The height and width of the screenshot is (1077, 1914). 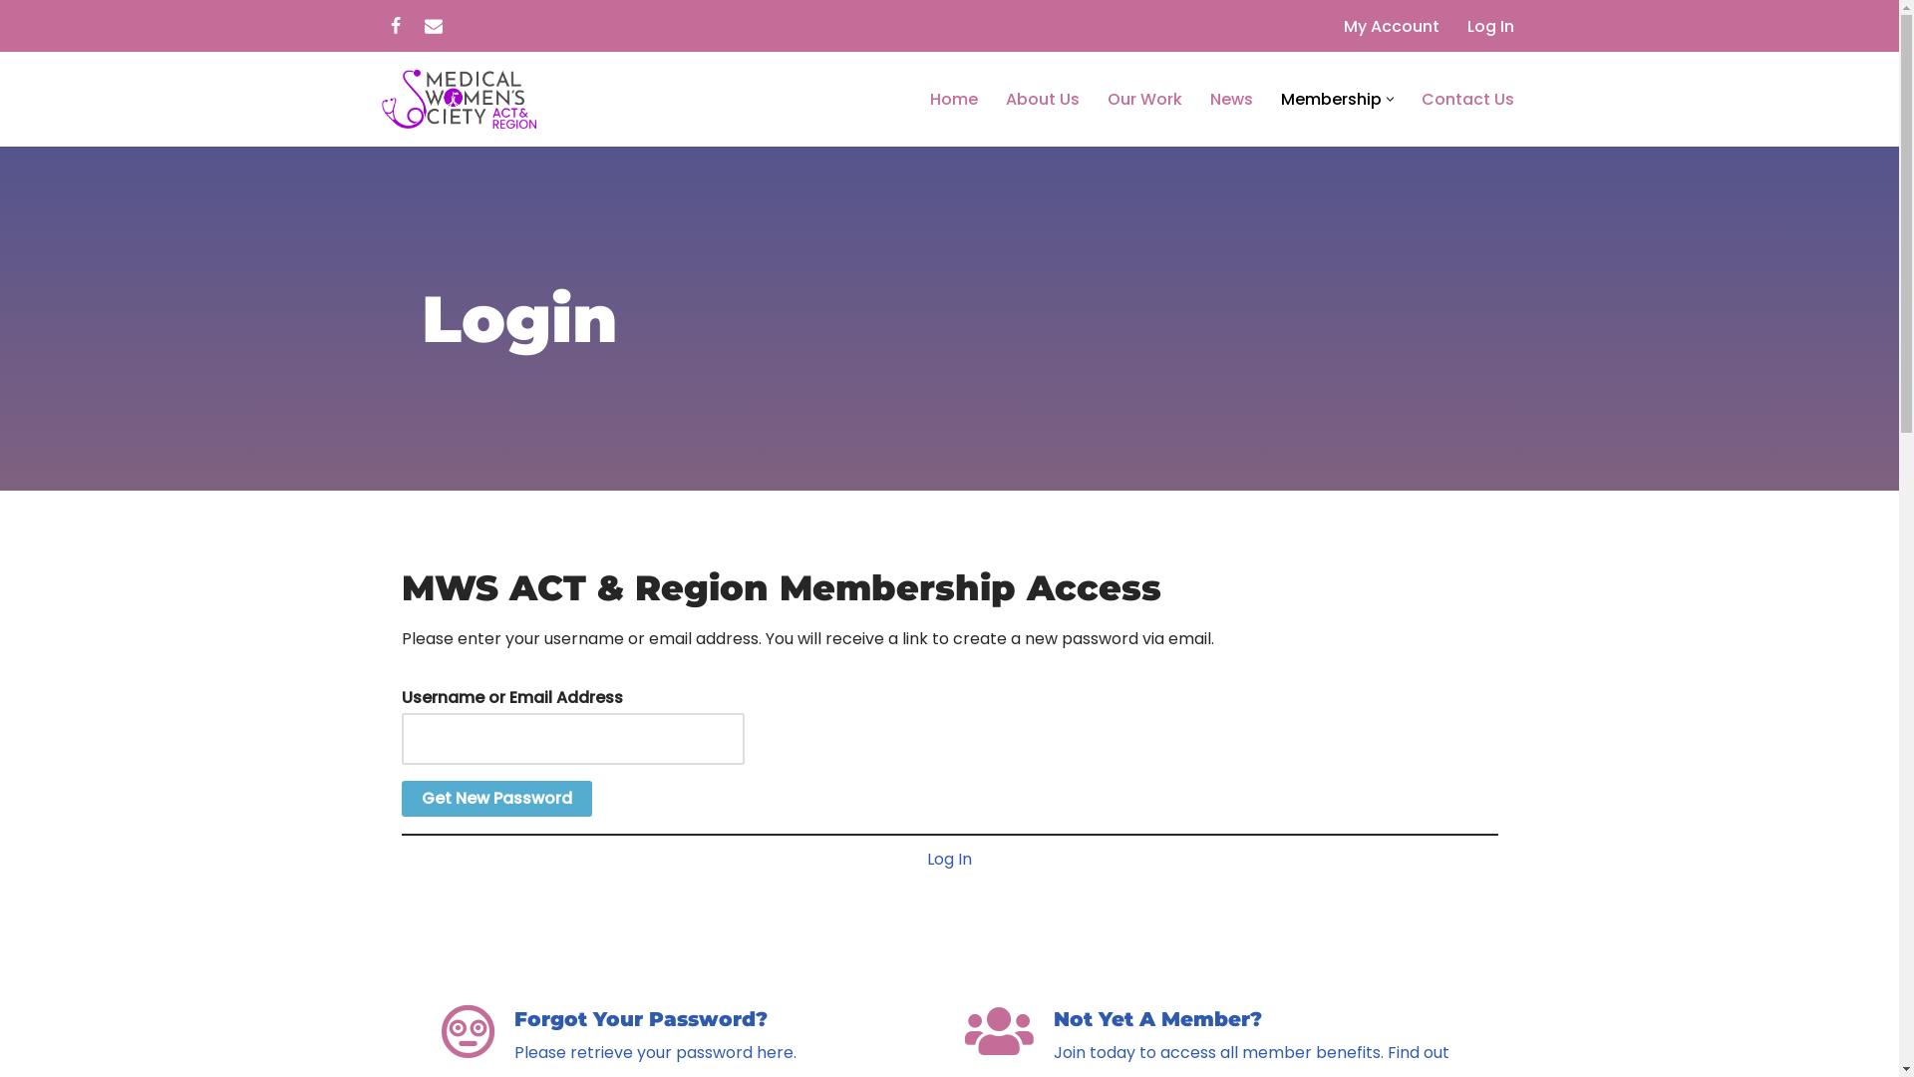 What do you see at coordinates (1491, 26) in the screenshot?
I see `Log In` at bounding box center [1491, 26].